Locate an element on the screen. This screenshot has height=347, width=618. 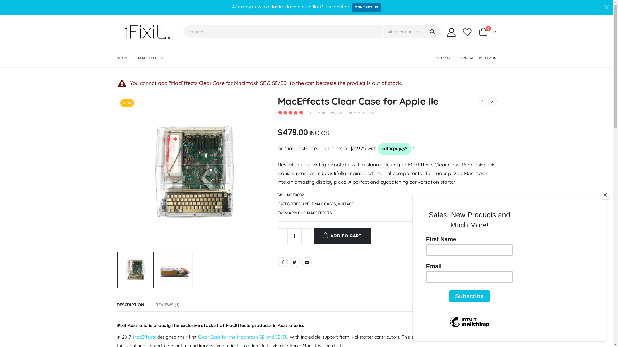
CONTACT US is located at coordinates (471, 58).